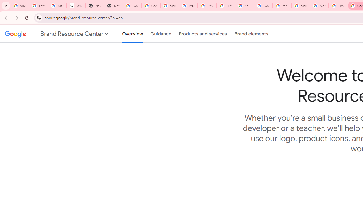 The height and width of the screenshot is (204, 363). I want to click on Personalization & Google Search results - Google Search Help, so click(38, 6).